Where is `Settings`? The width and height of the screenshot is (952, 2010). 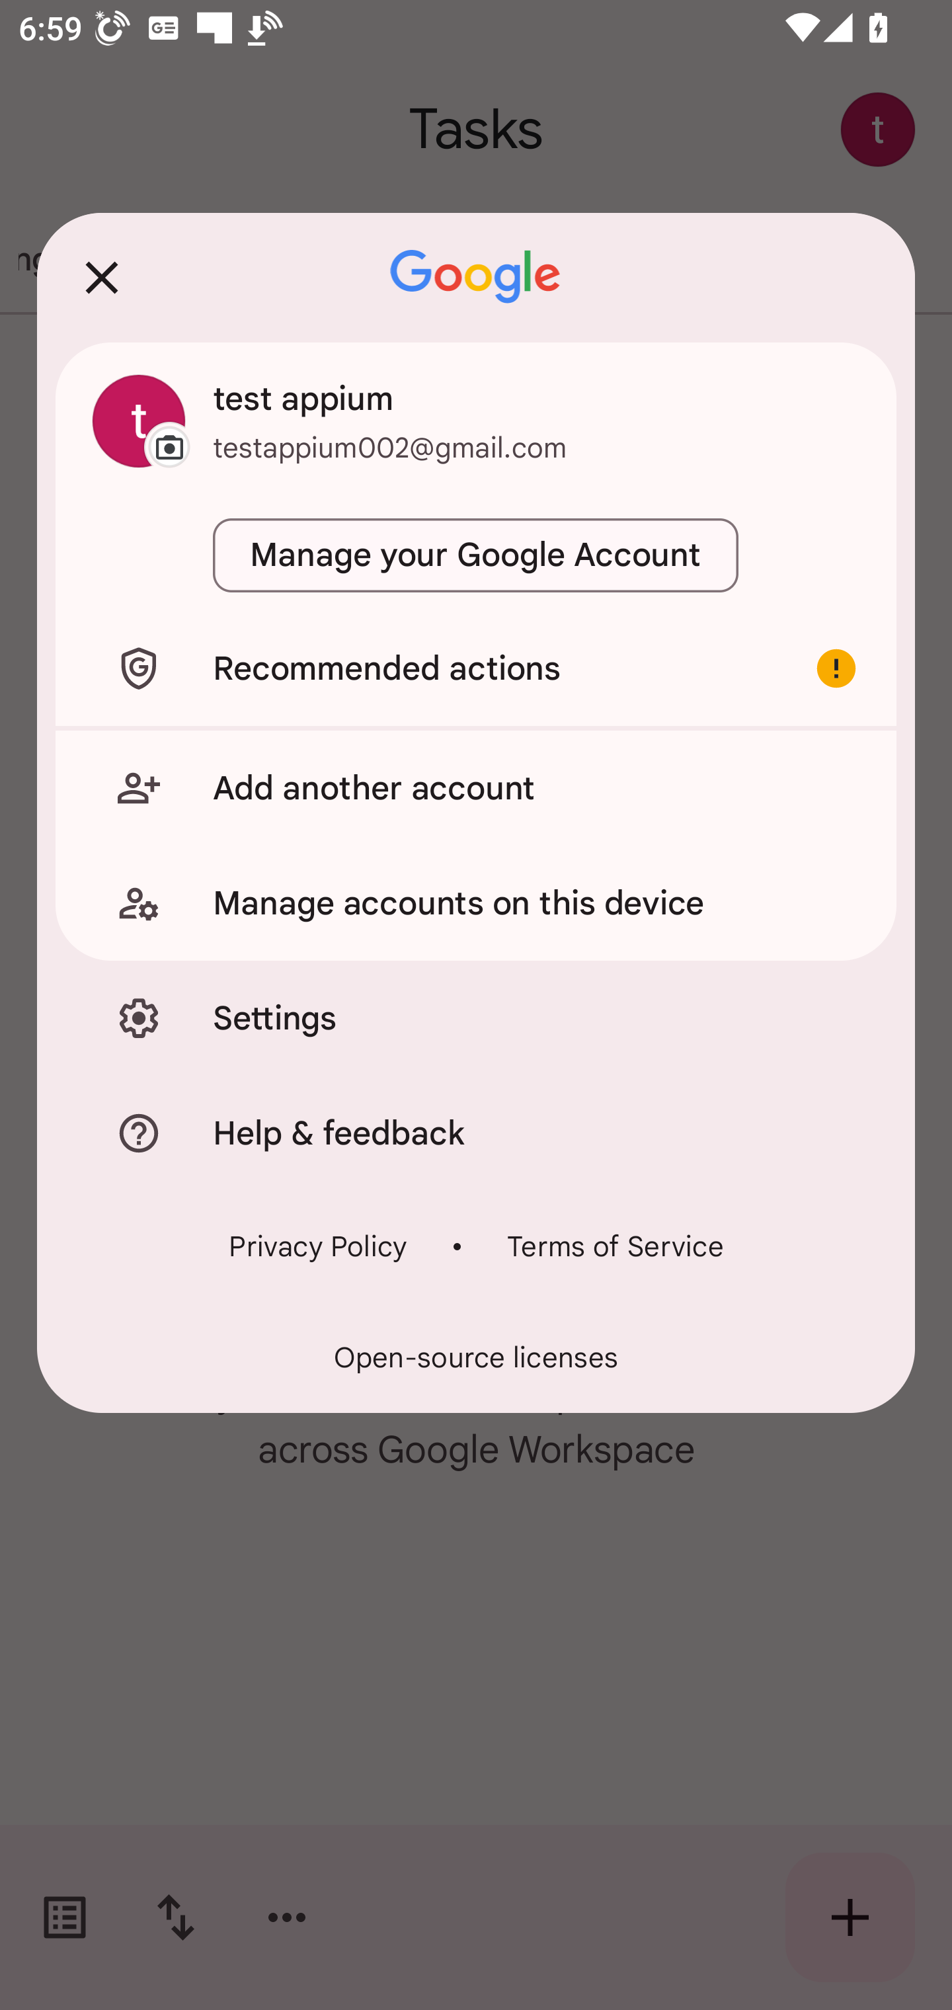 Settings is located at coordinates (476, 1018).